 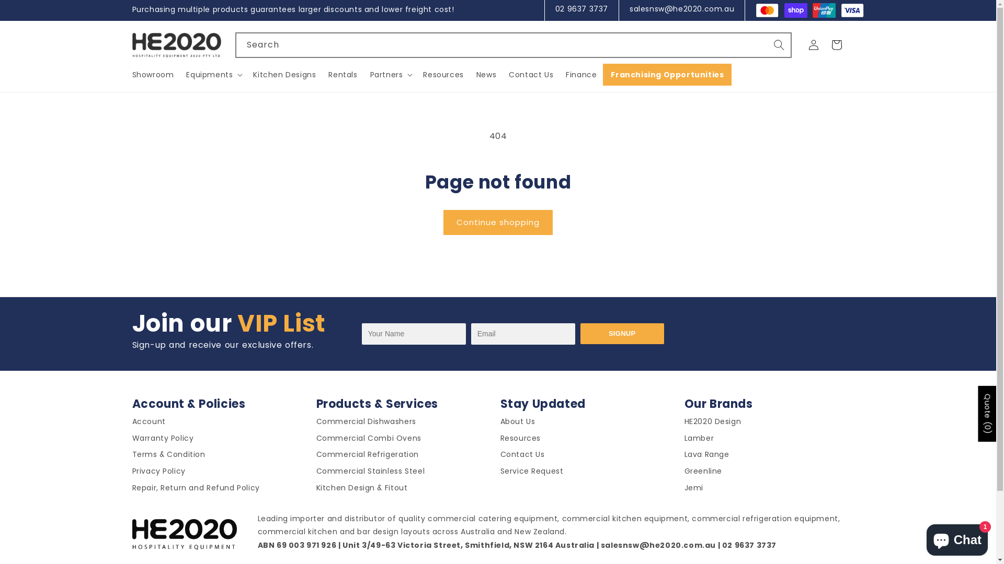 What do you see at coordinates (520, 441) in the screenshot?
I see `Resources` at bounding box center [520, 441].